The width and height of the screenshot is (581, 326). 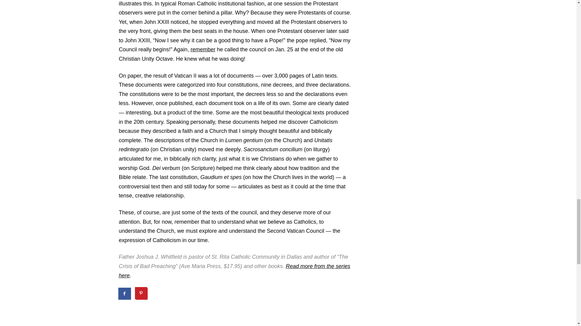 What do you see at coordinates (142, 313) in the screenshot?
I see `CHURCH HISTORY` at bounding box center [142, 313].